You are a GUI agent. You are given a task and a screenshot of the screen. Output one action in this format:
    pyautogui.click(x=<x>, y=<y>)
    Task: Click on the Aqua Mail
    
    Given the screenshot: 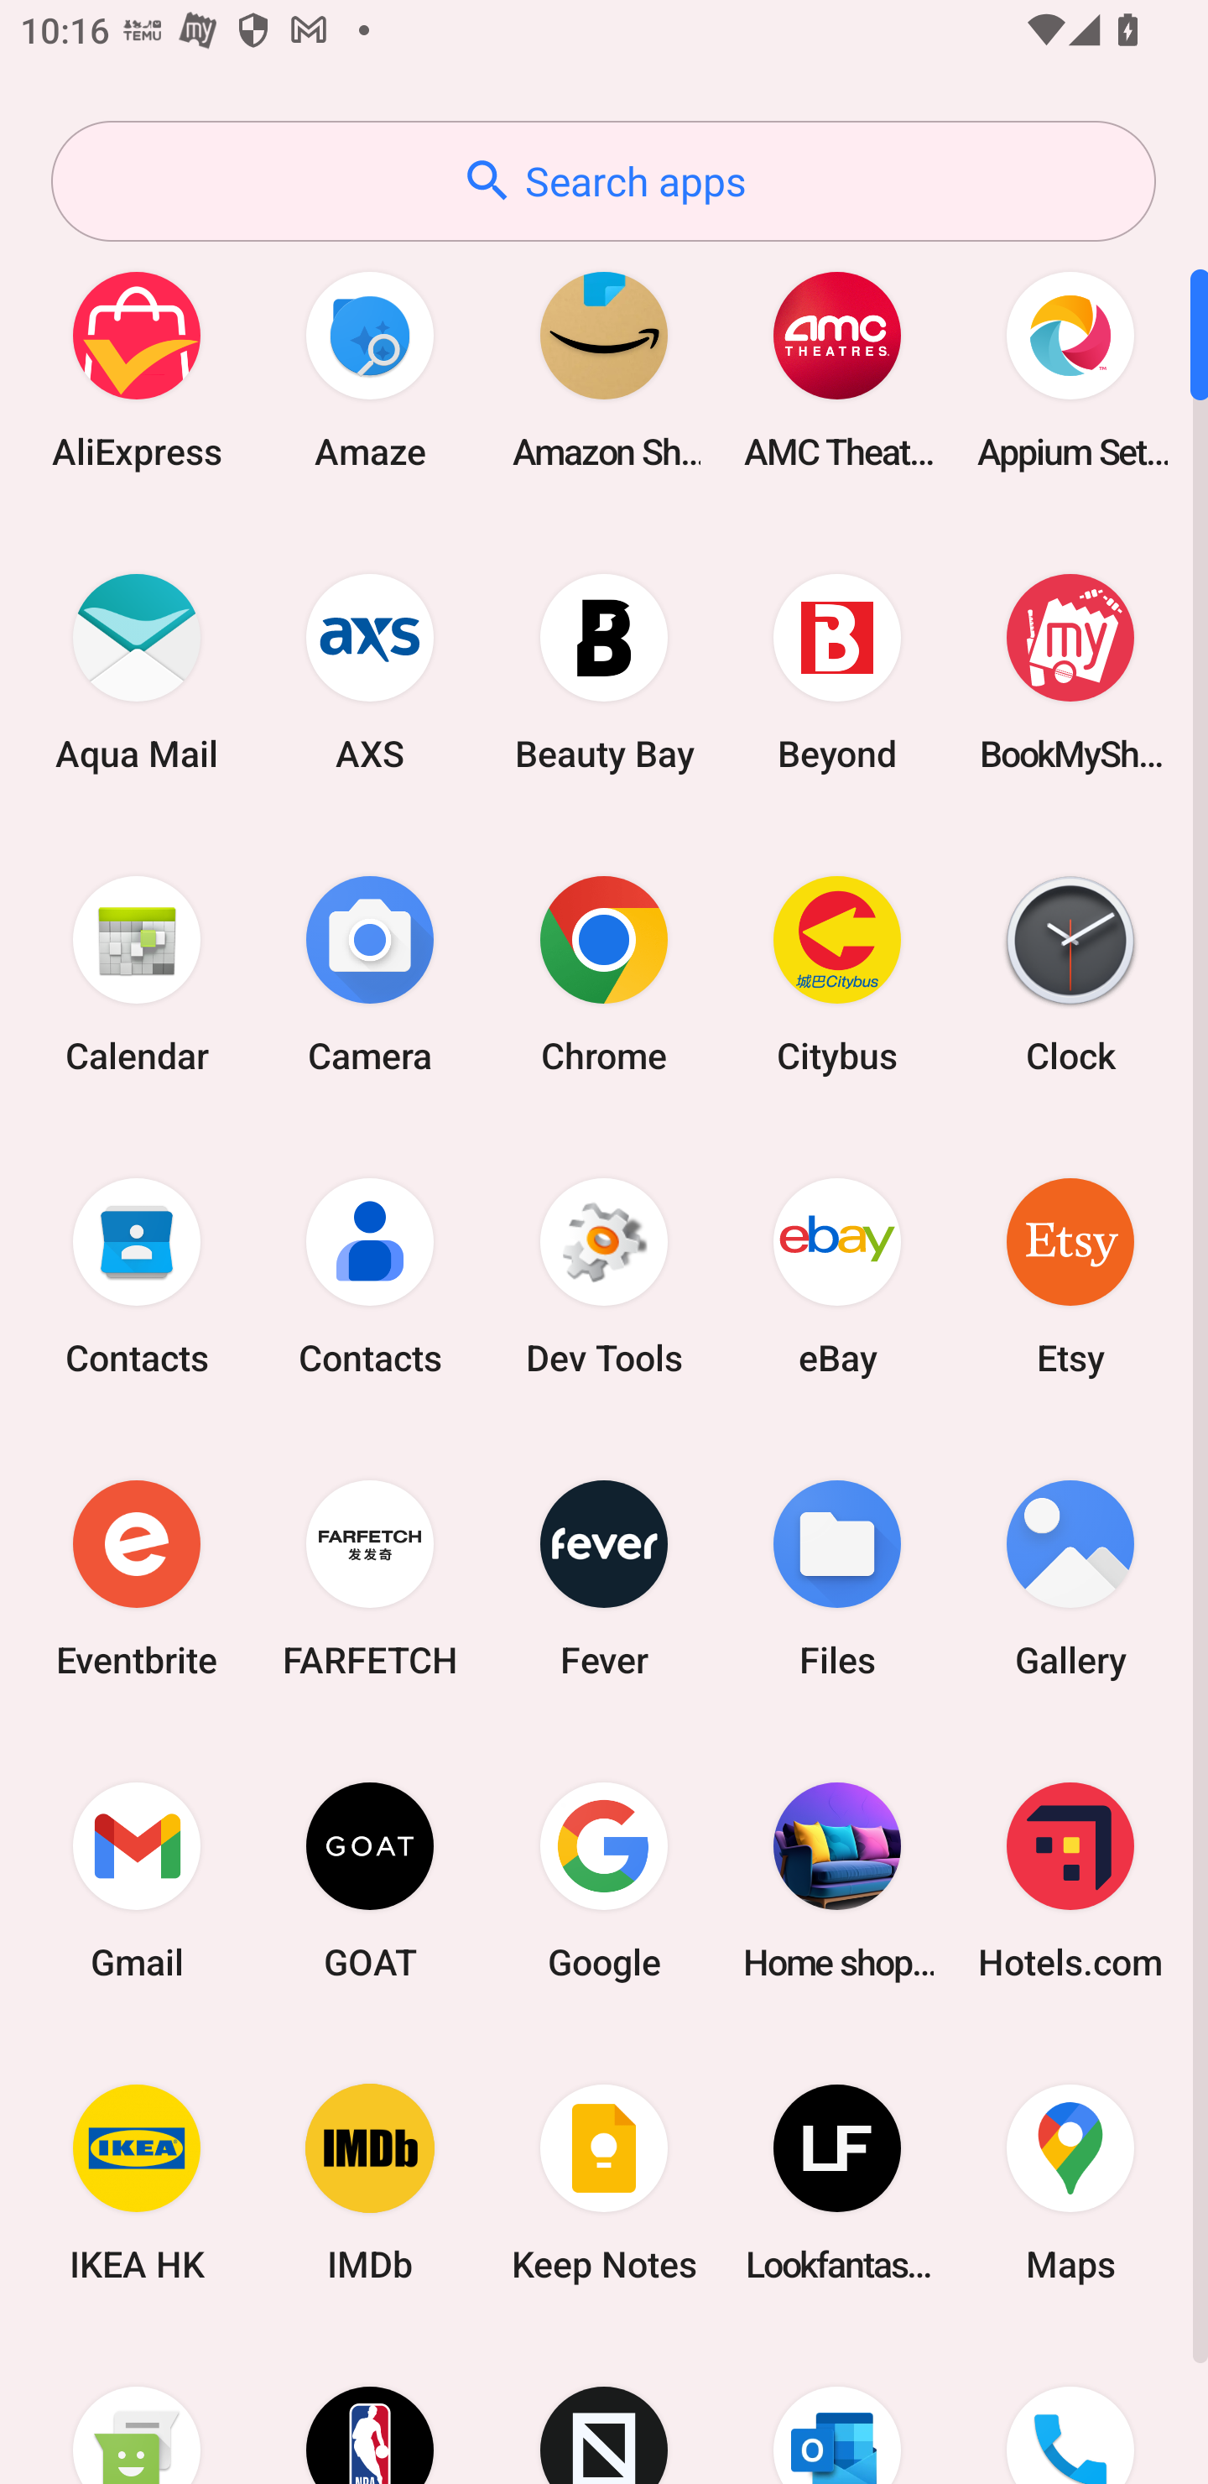 What is the action you would take?
    pyautogui.click(x=137, y=671)
    